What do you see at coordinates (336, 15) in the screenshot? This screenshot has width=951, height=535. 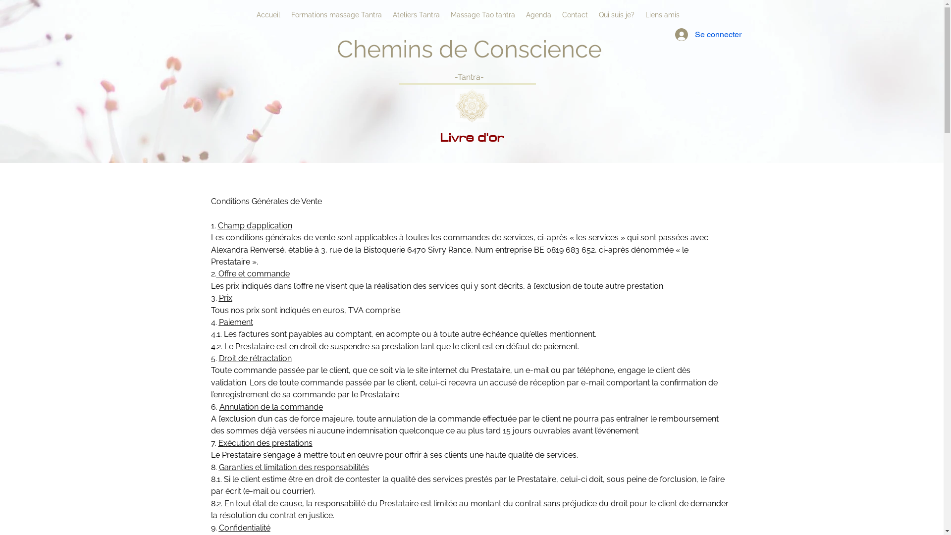 I see `Formations massage Tantra` at bounding box center [336, 15].